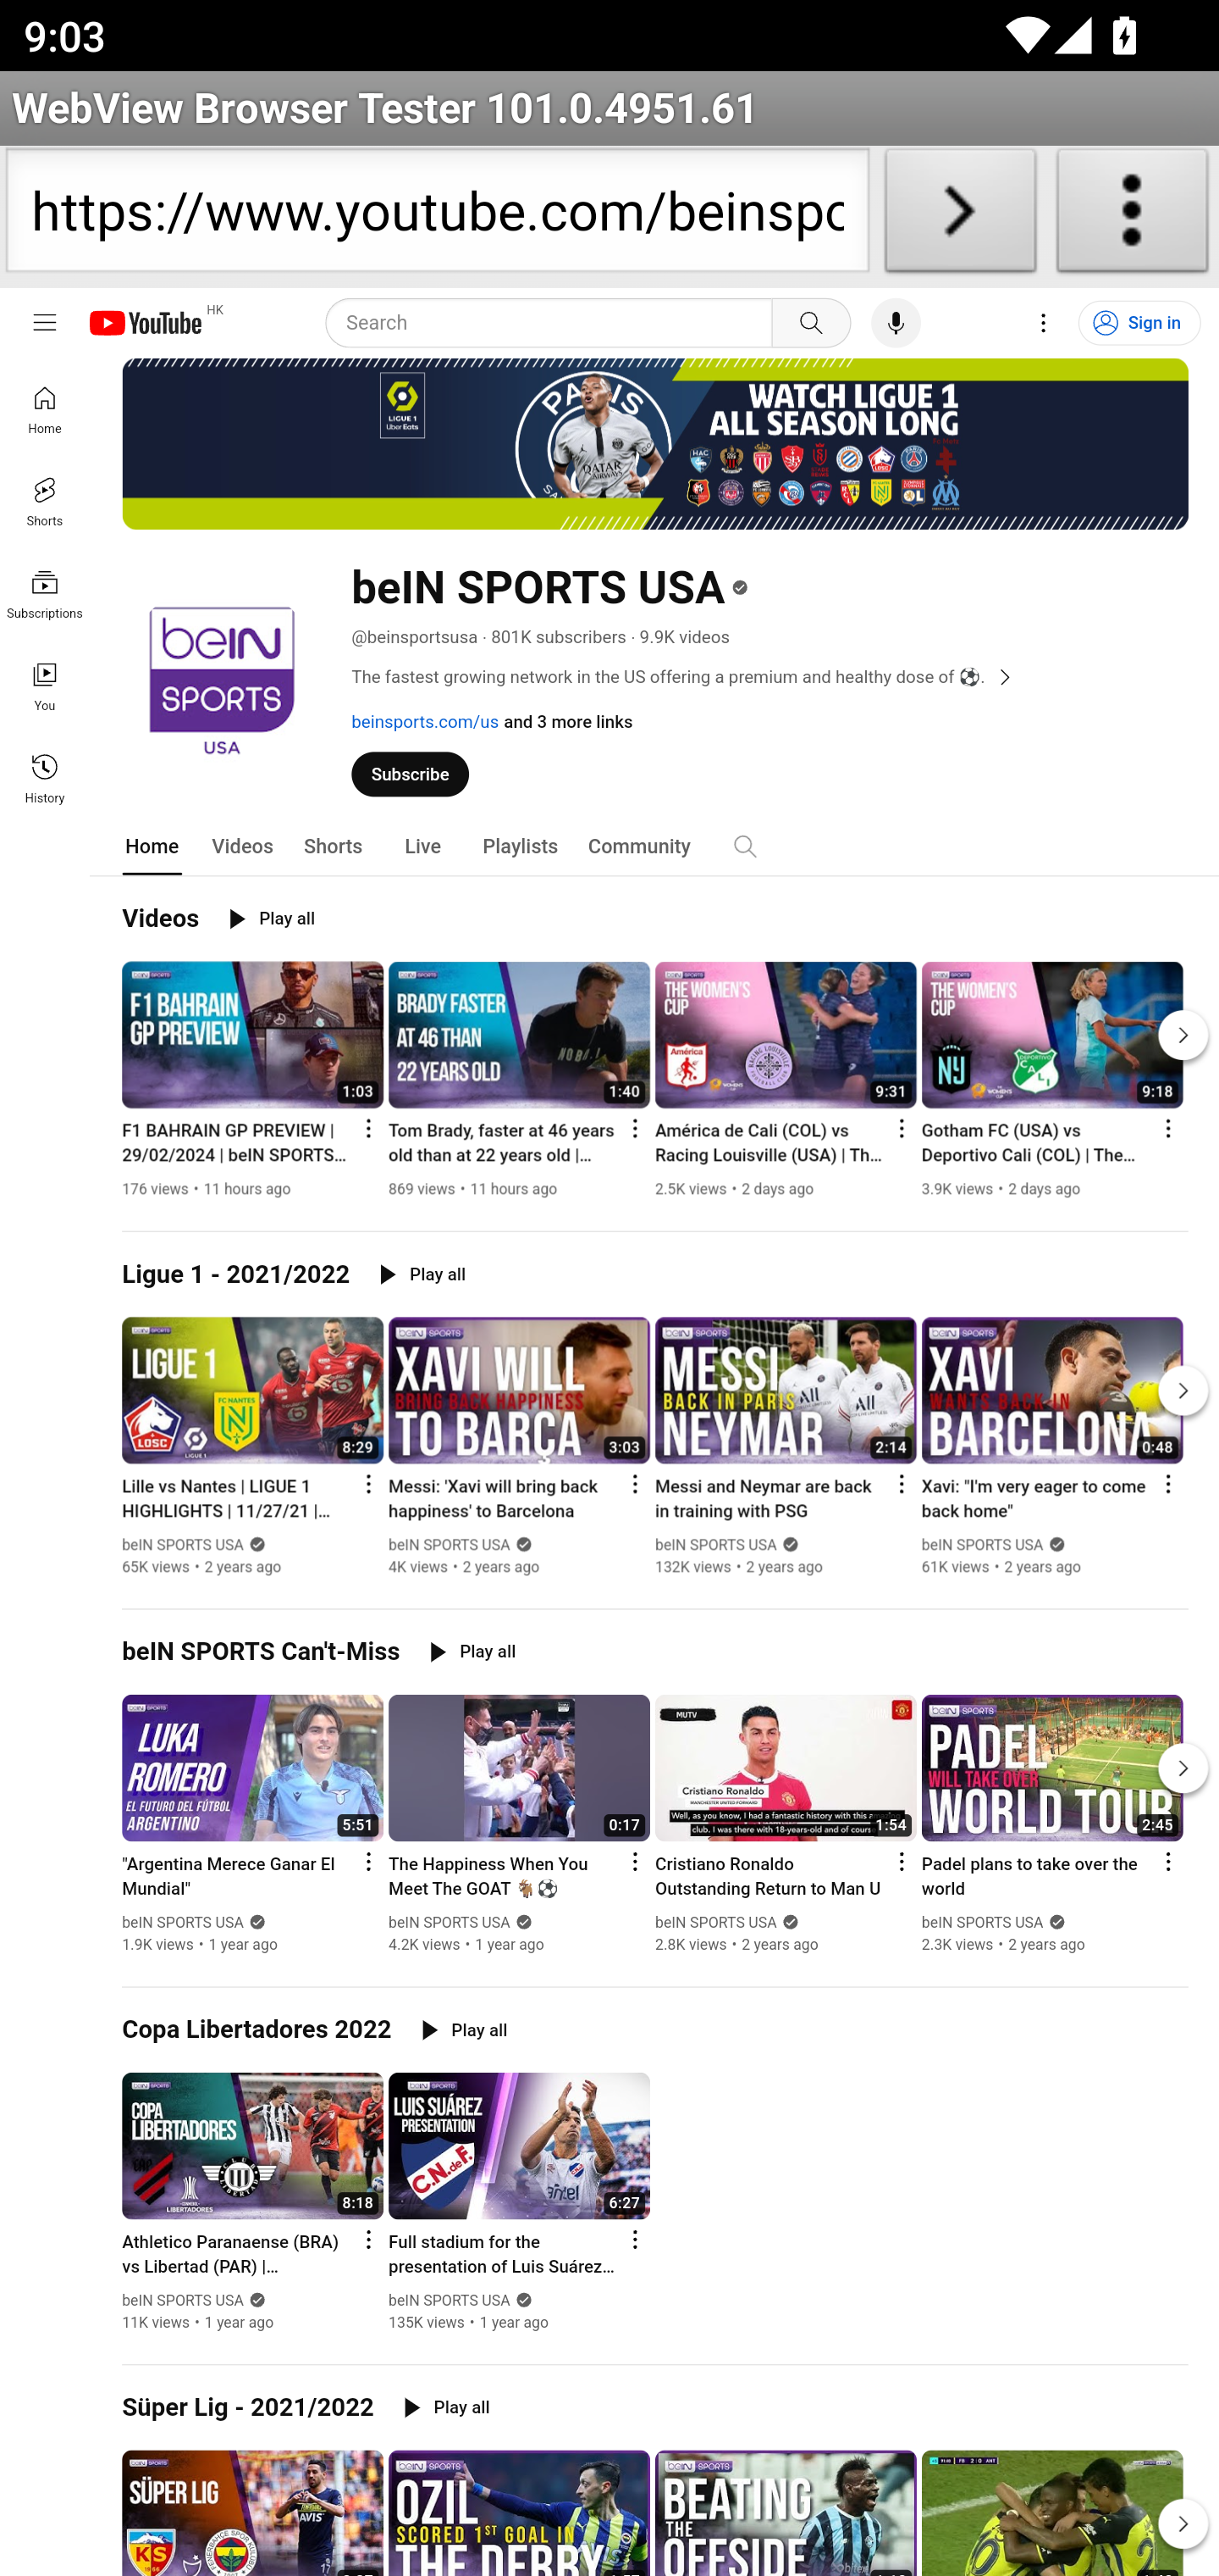  What do you see at coordinates (254, 1922) in the screenshot?
I see `Verified` at bounding box center [254, 1922].